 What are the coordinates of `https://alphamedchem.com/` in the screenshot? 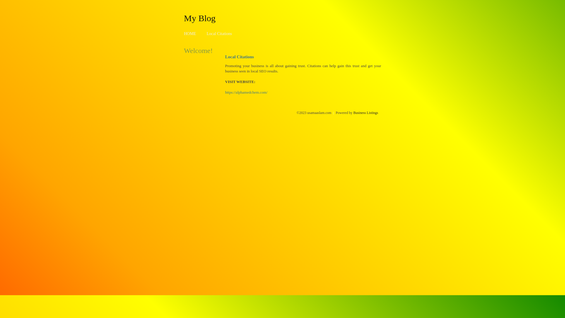 It's located at (246, 92).